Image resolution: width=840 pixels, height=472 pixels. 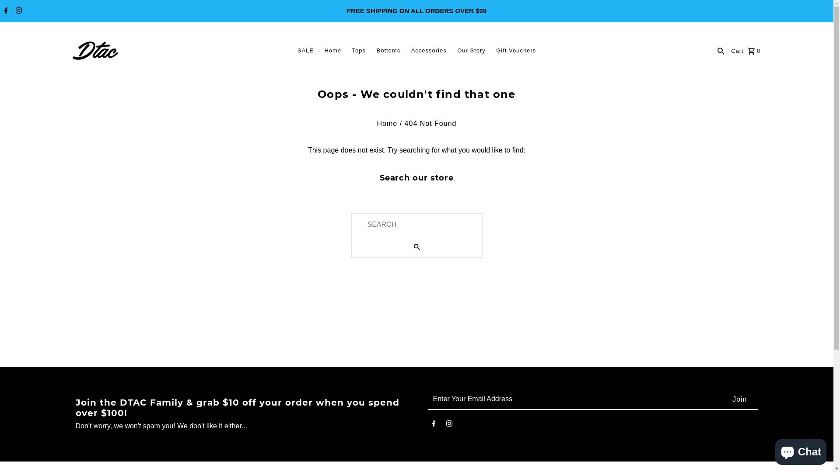 I want to click on Join, so click(x=739, y=399).